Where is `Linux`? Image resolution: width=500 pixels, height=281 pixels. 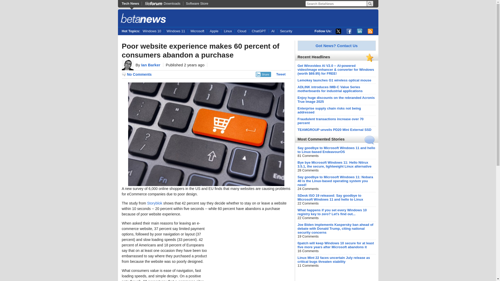 Linux is located at coordinates (228, 31).